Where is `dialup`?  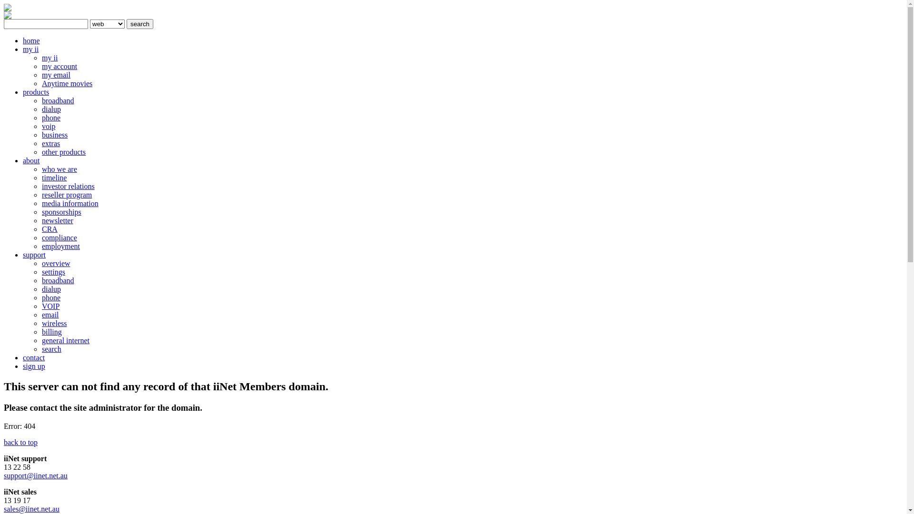
dialup is located at coordinates (51, 289).